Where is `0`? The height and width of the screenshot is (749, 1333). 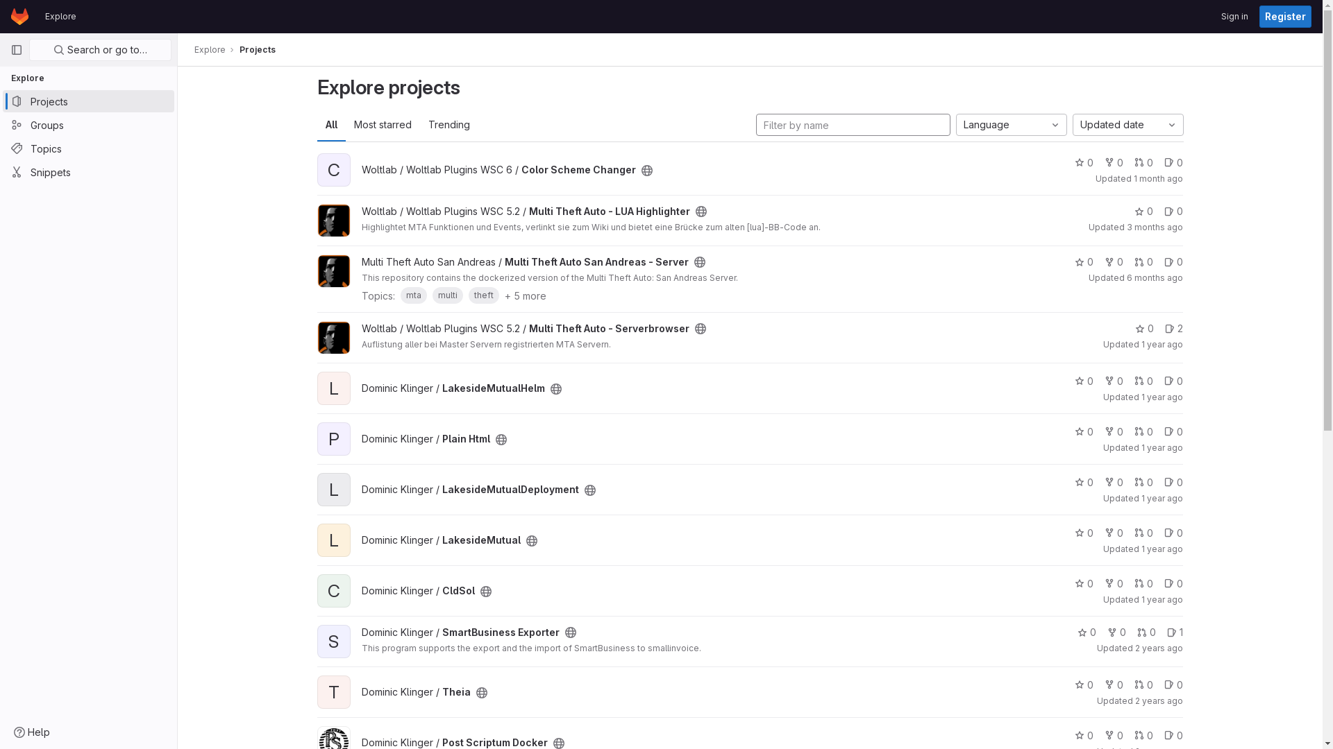
0 is located at coordinates (1084, 735).